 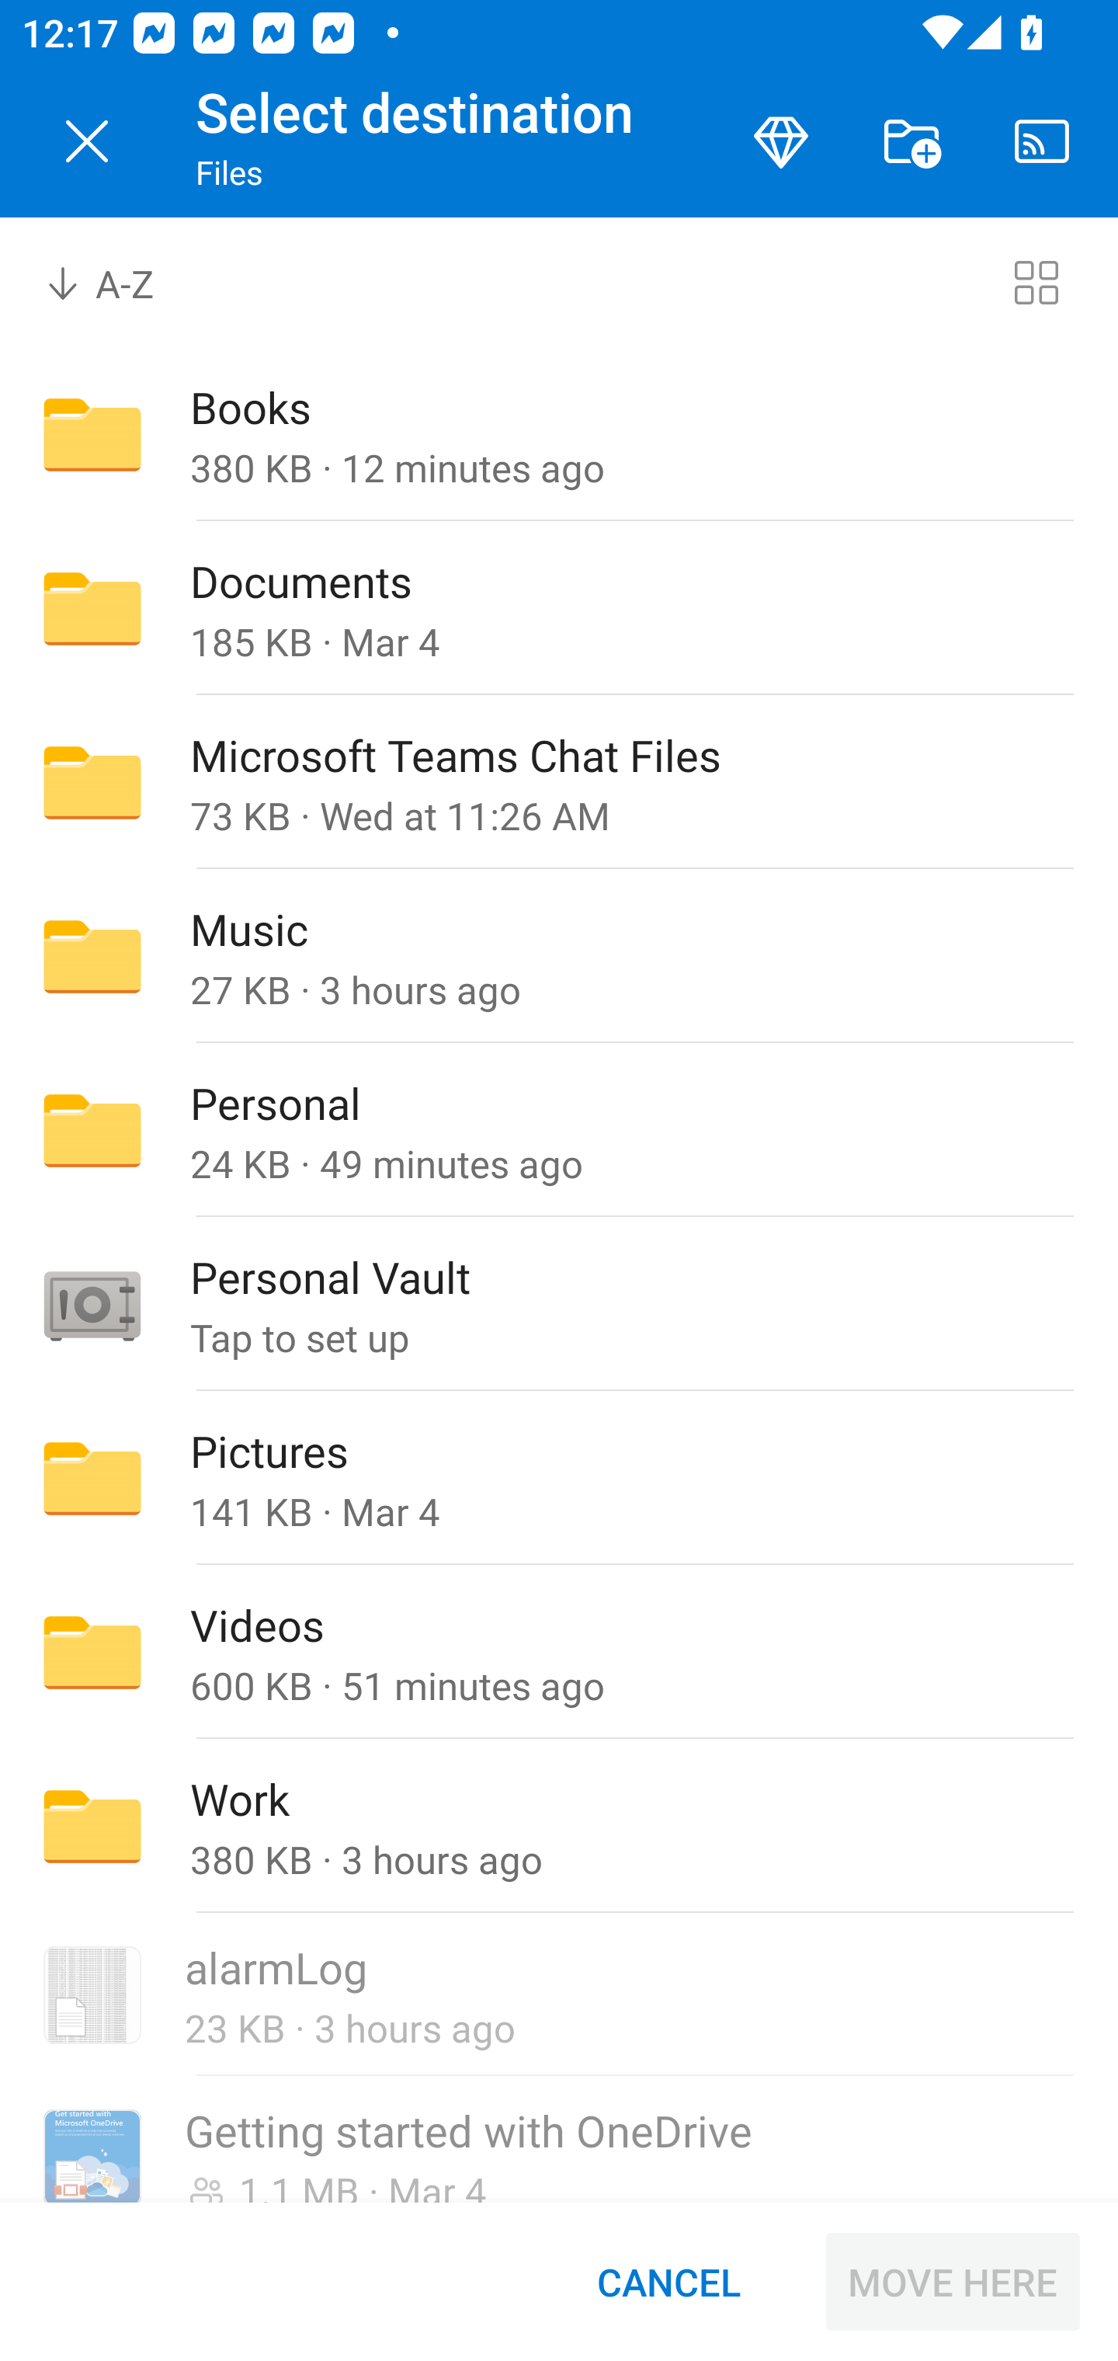 What do you see at coordinates (87, 141) in the screenshot?
I see `Close` at bounding box center [87, 141].